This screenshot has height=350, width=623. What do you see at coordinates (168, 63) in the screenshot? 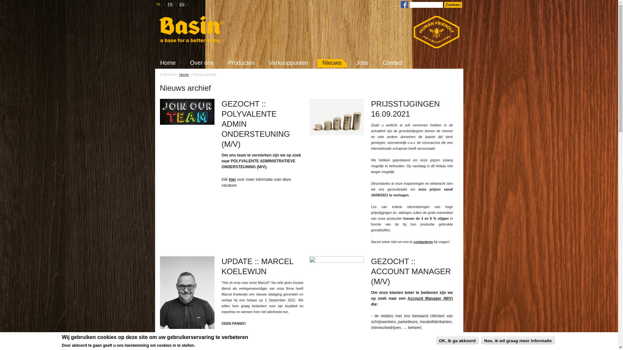
I see `Home` at bounding box center [168, 63].